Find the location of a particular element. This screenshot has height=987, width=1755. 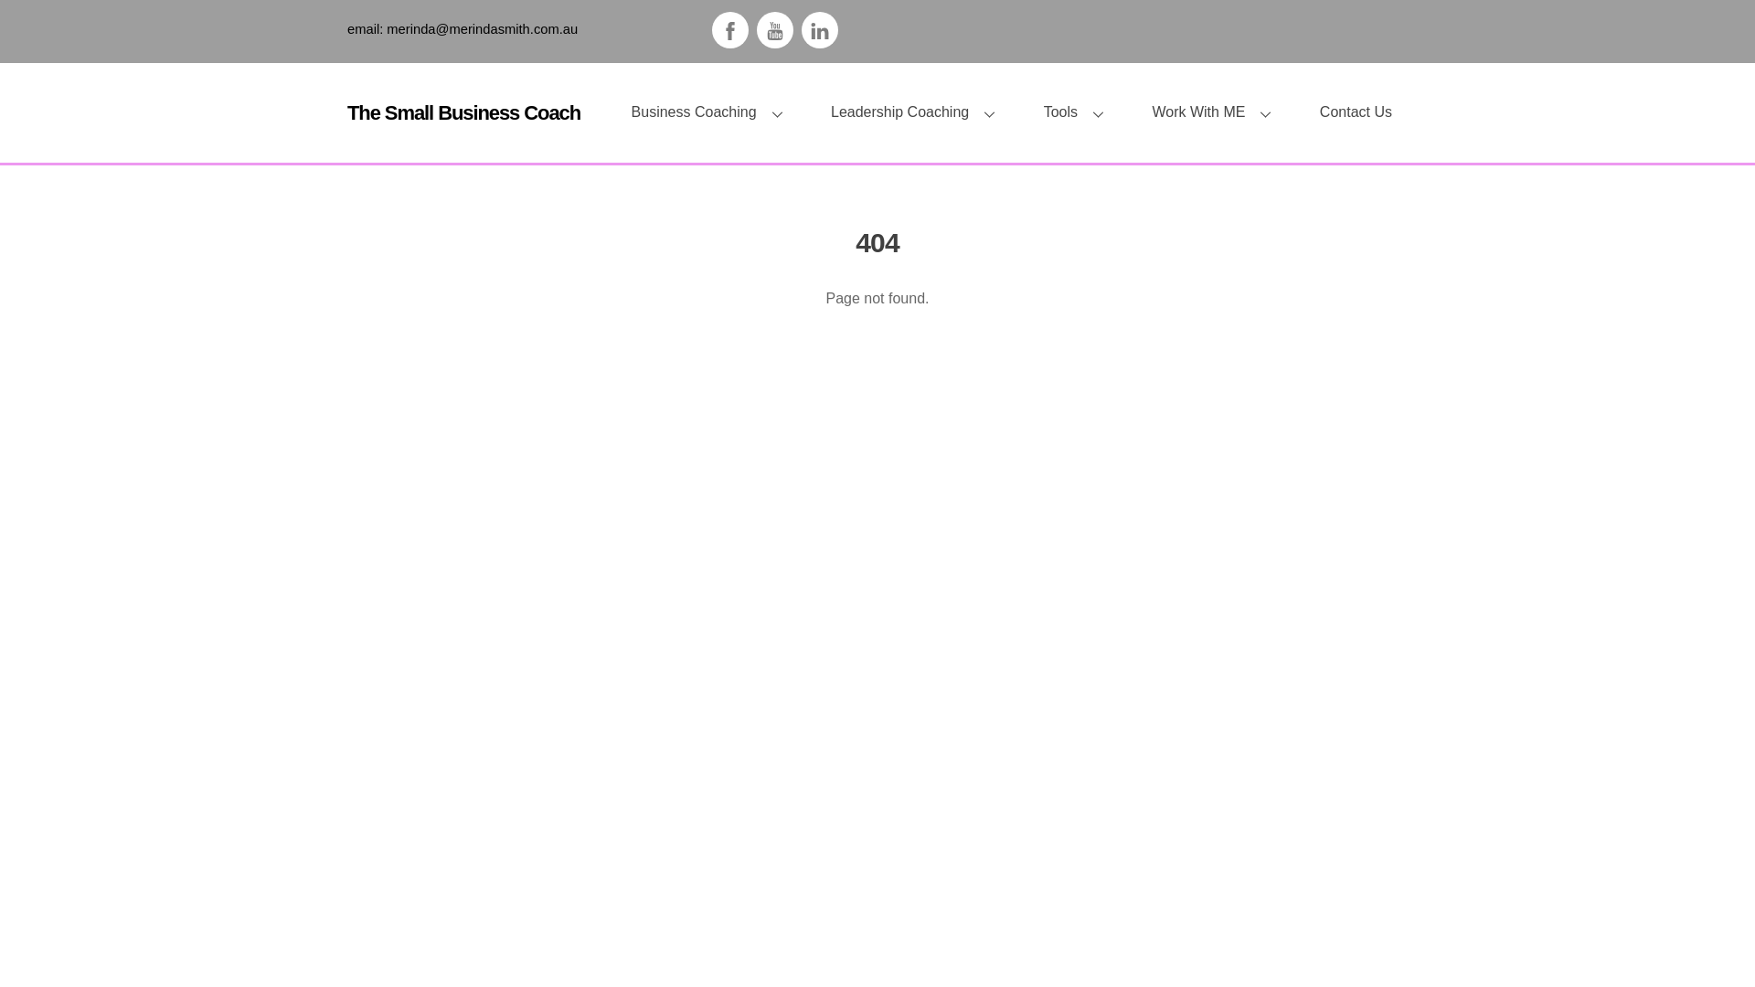

Contact Us is located at coordinates (1356, 112).